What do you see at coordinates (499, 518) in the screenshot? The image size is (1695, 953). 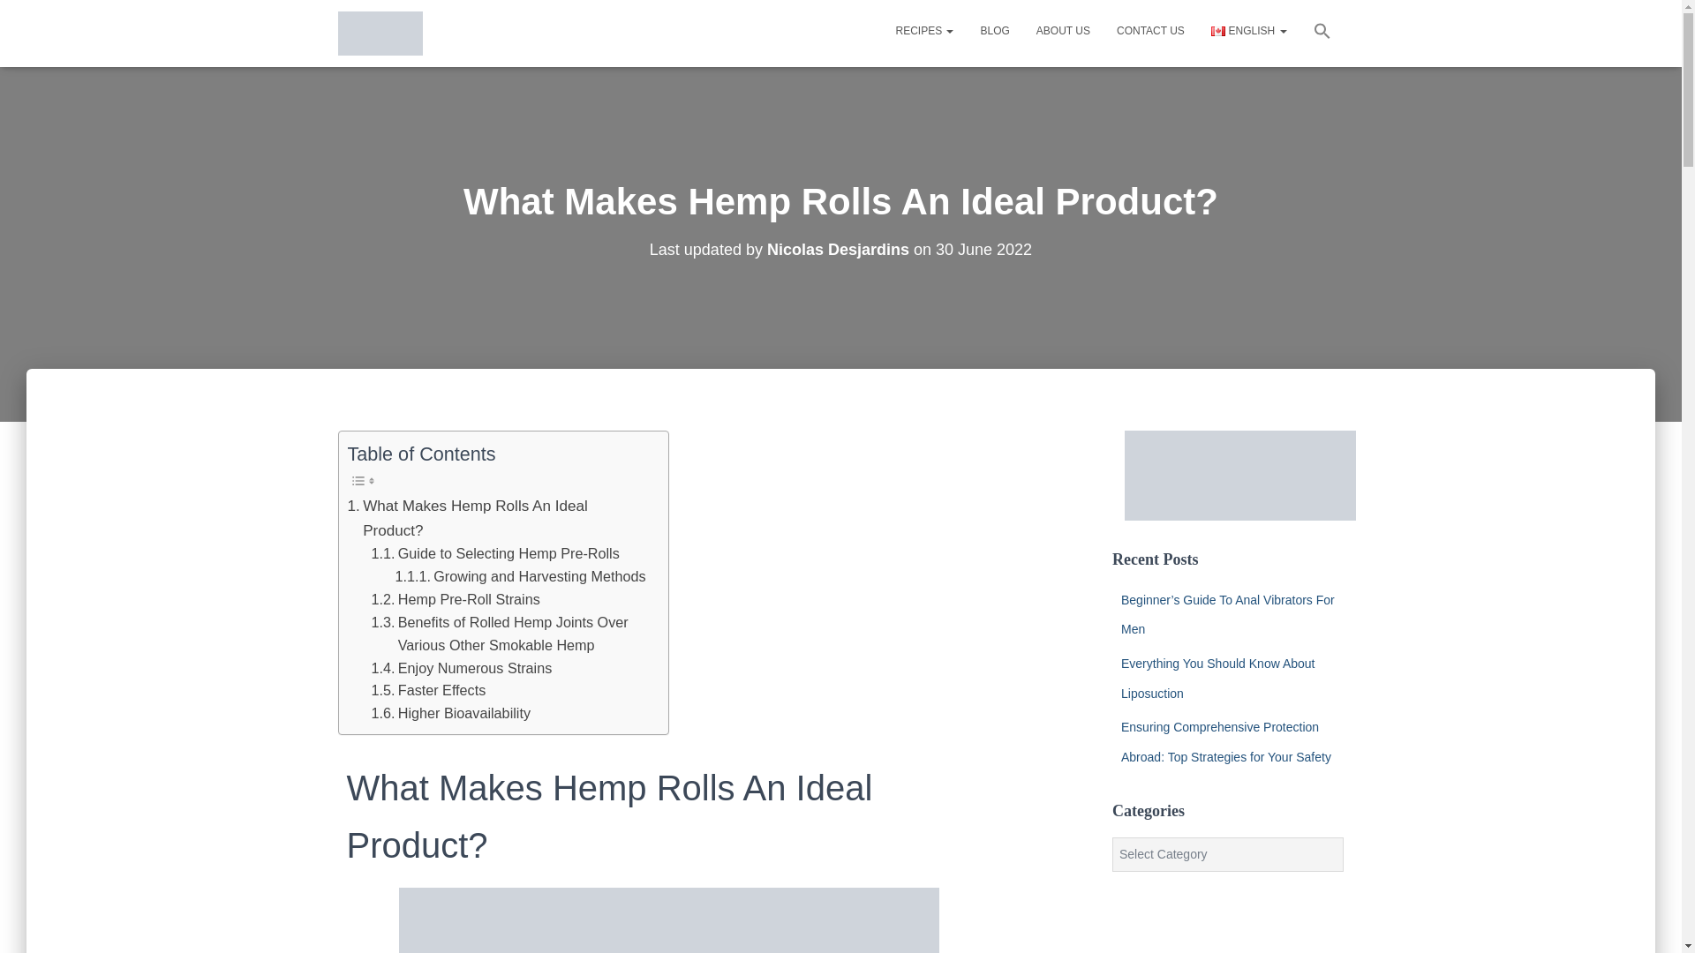 I see `What Makes Hemp Rolls An Ideal Product?` at bounding box center [499, 518].